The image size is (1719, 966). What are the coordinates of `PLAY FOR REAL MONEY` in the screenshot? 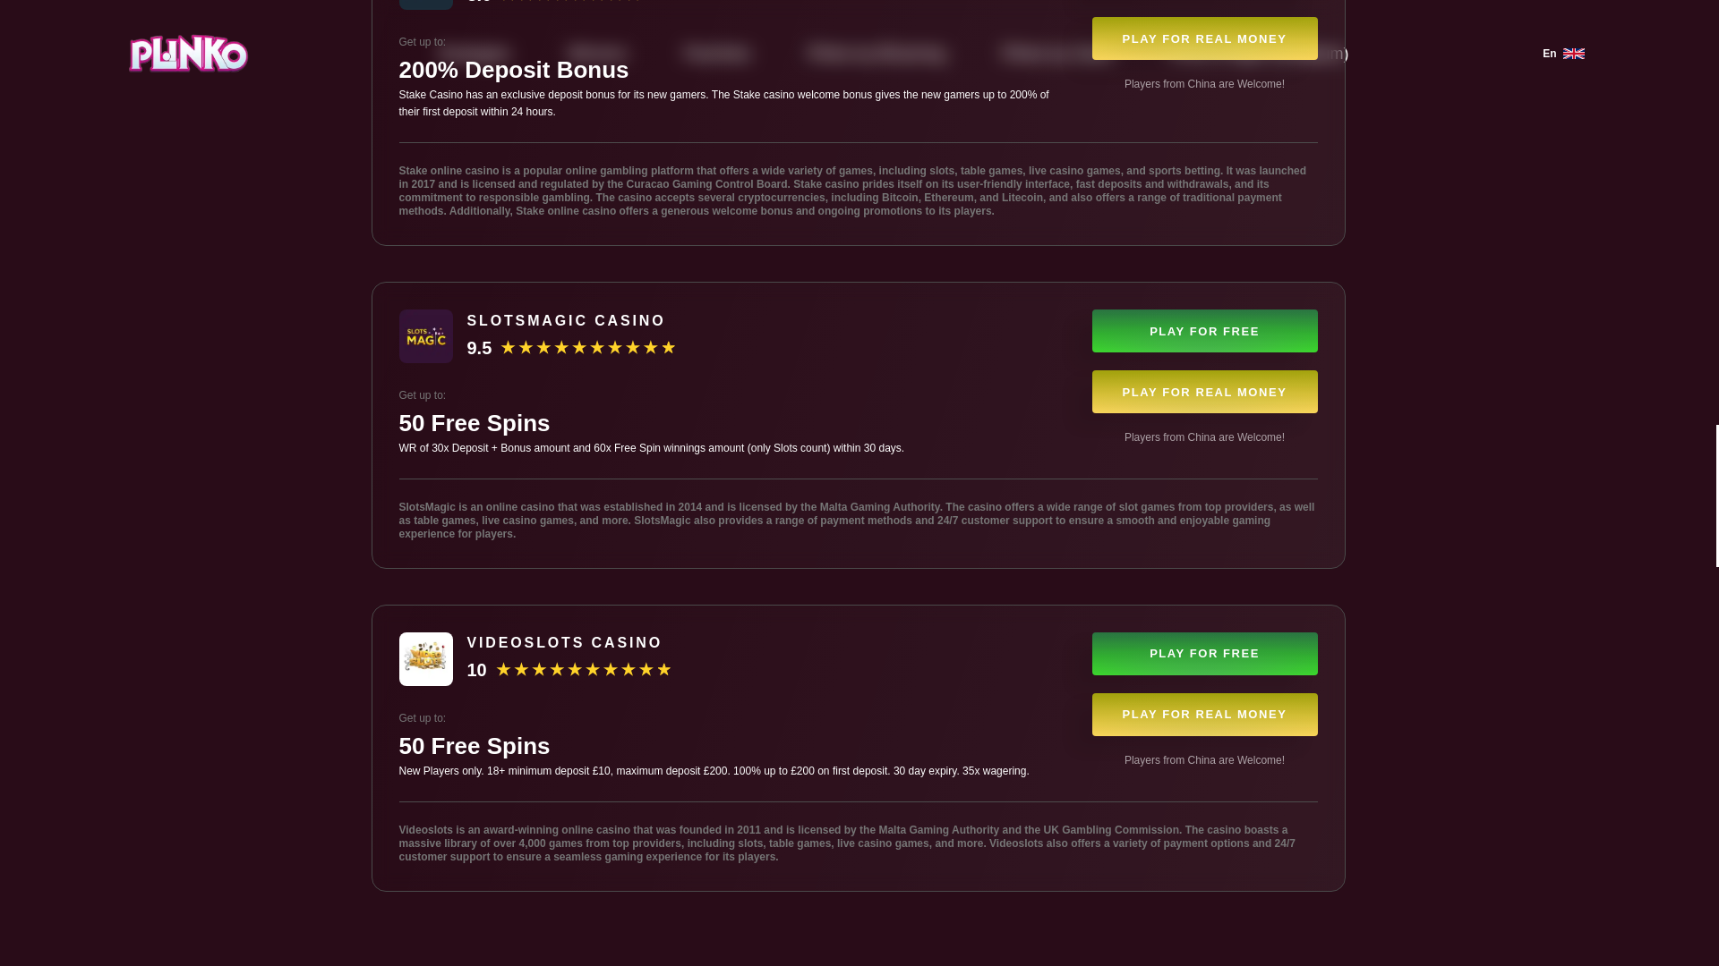 It's located at (1205, 38).